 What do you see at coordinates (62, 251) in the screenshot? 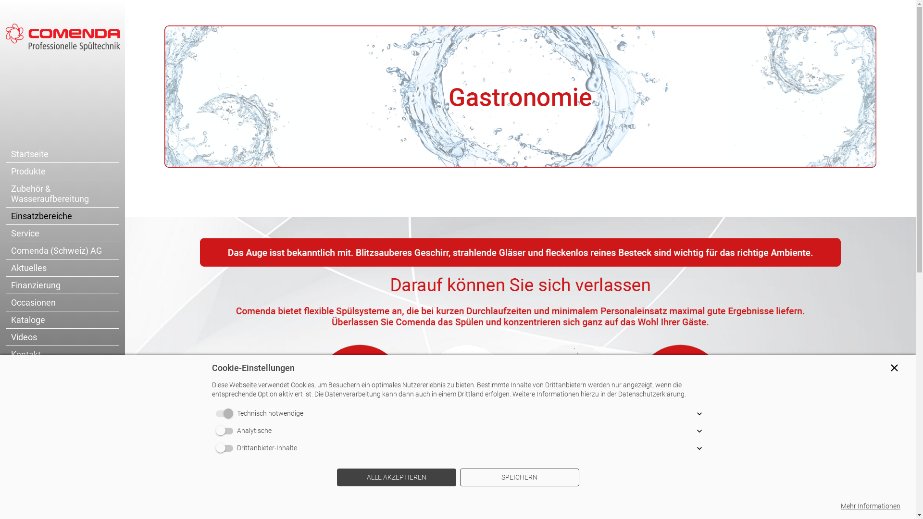
I see `Comenda (Schweiz) AG` at bounding box center [62, 251].